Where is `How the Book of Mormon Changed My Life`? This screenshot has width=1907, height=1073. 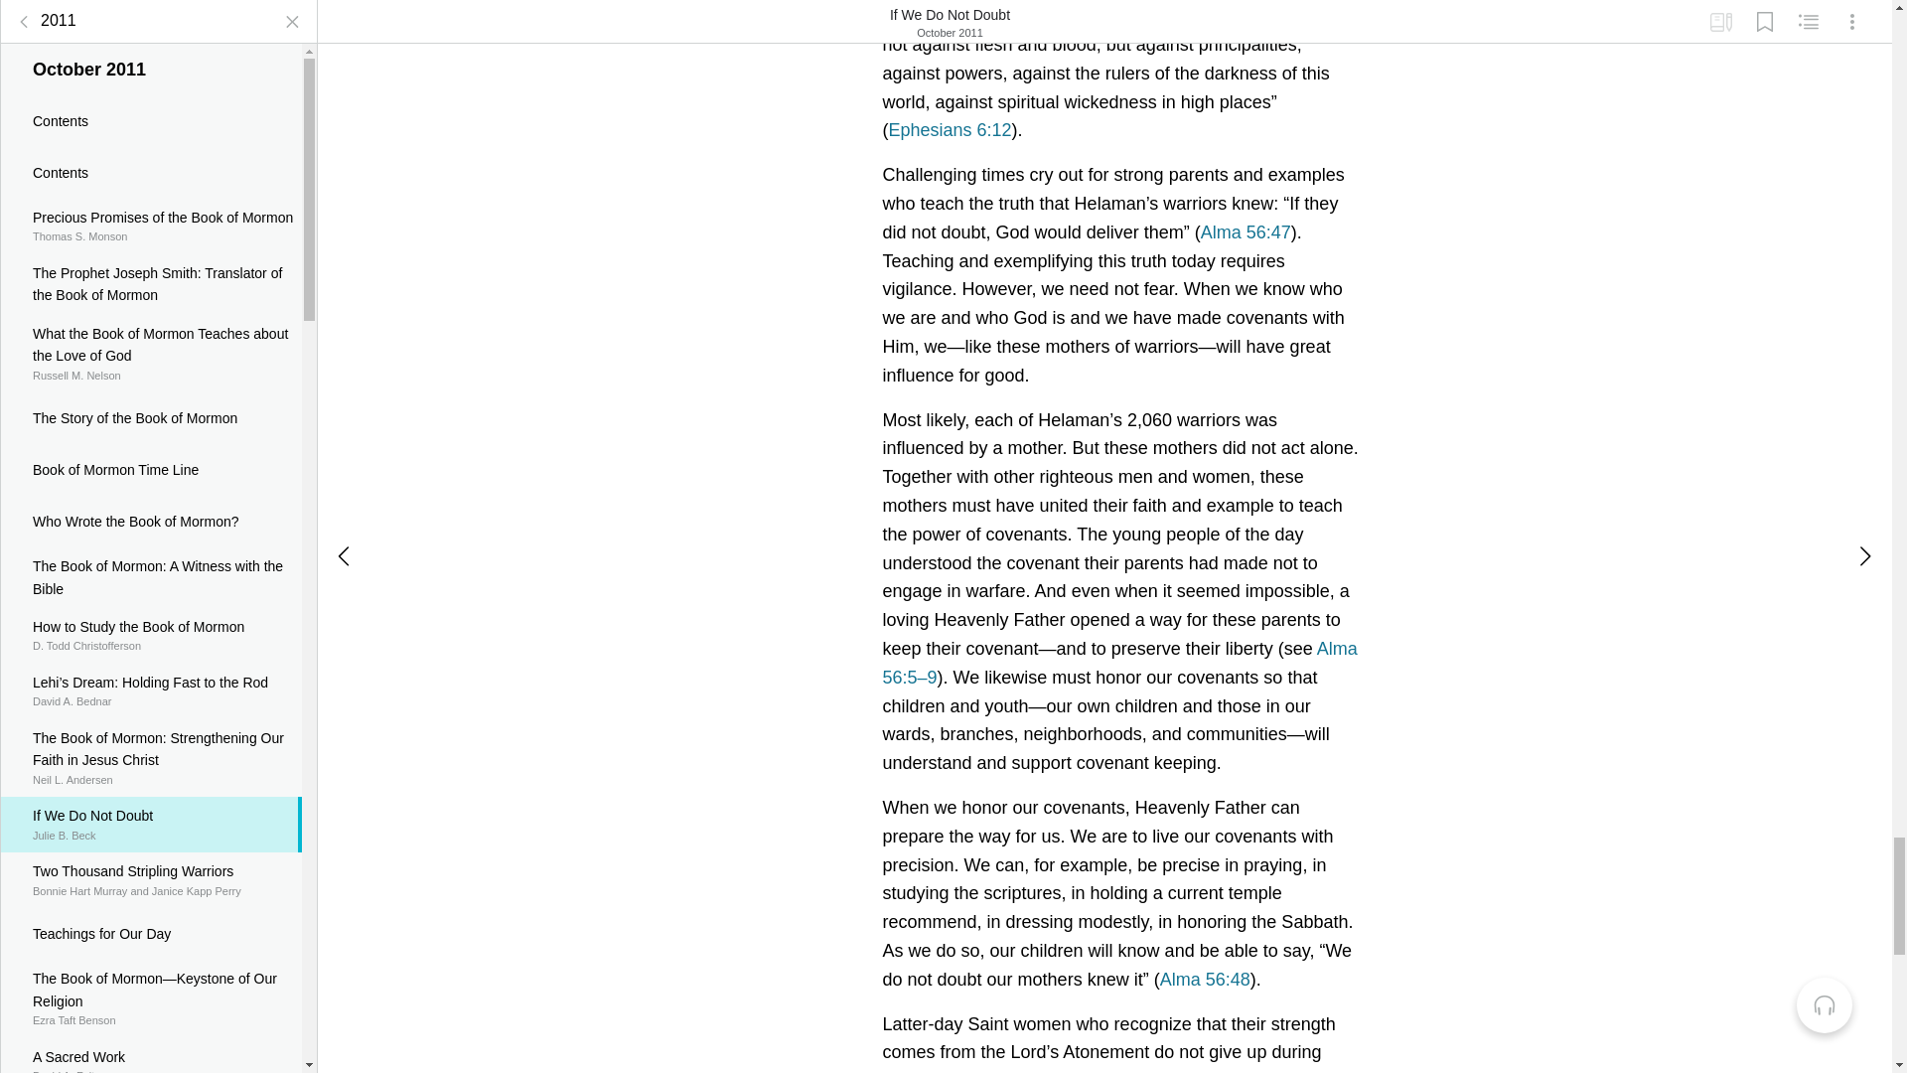 How the Book of Mormon Changed My Life is located at coordinates (151, 481).